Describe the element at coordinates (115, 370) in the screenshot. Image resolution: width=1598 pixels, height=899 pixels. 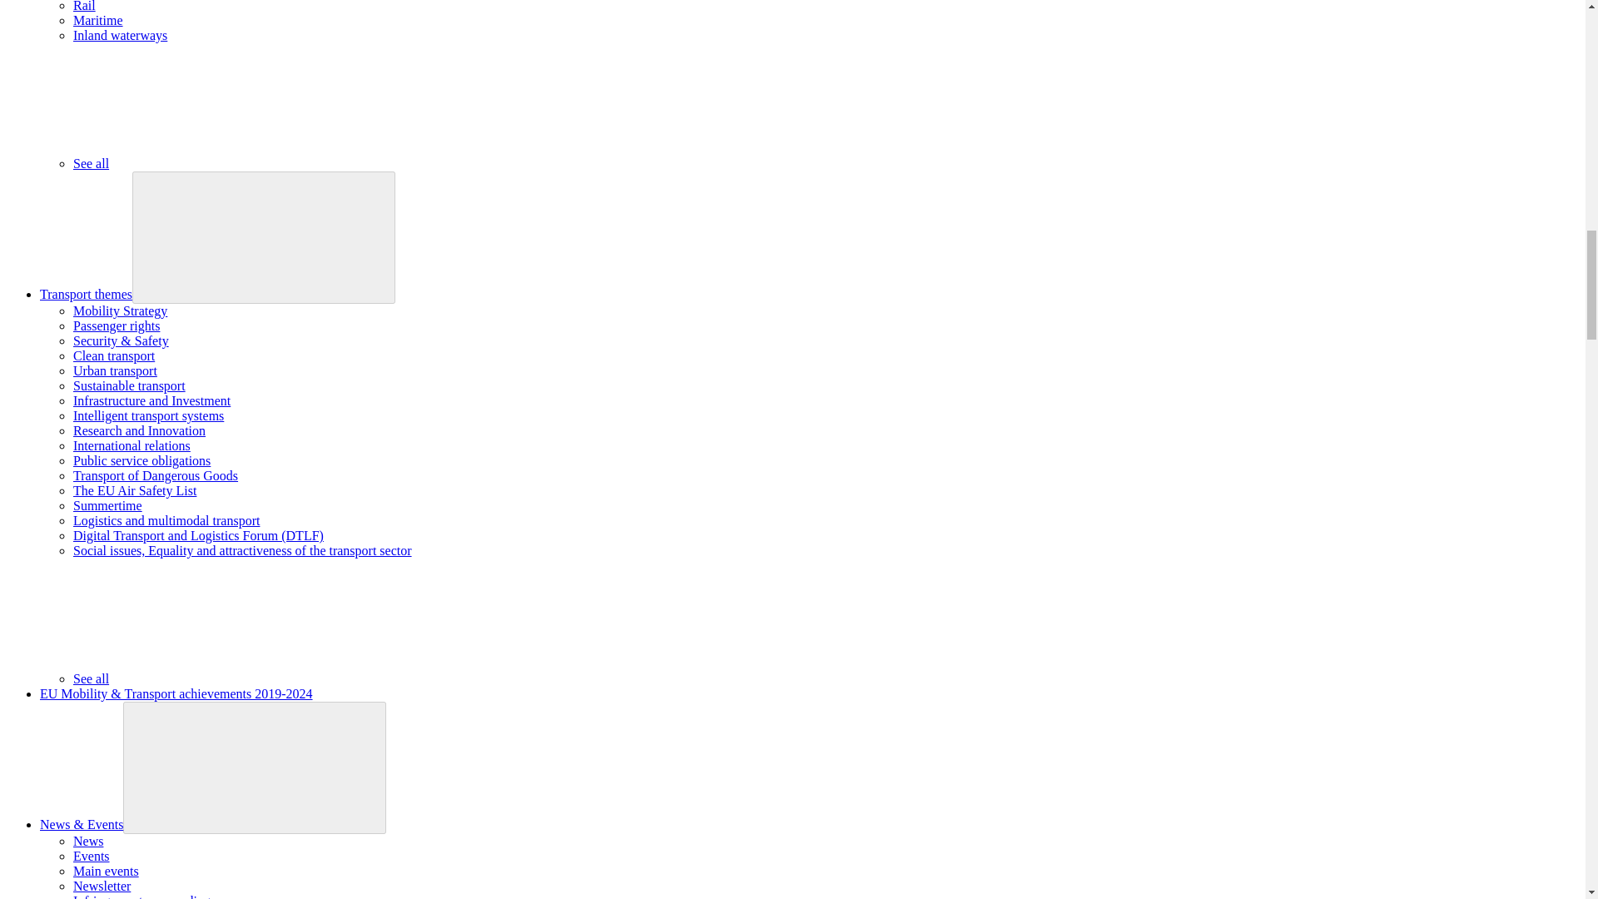
I see `Urban transport` at that location.